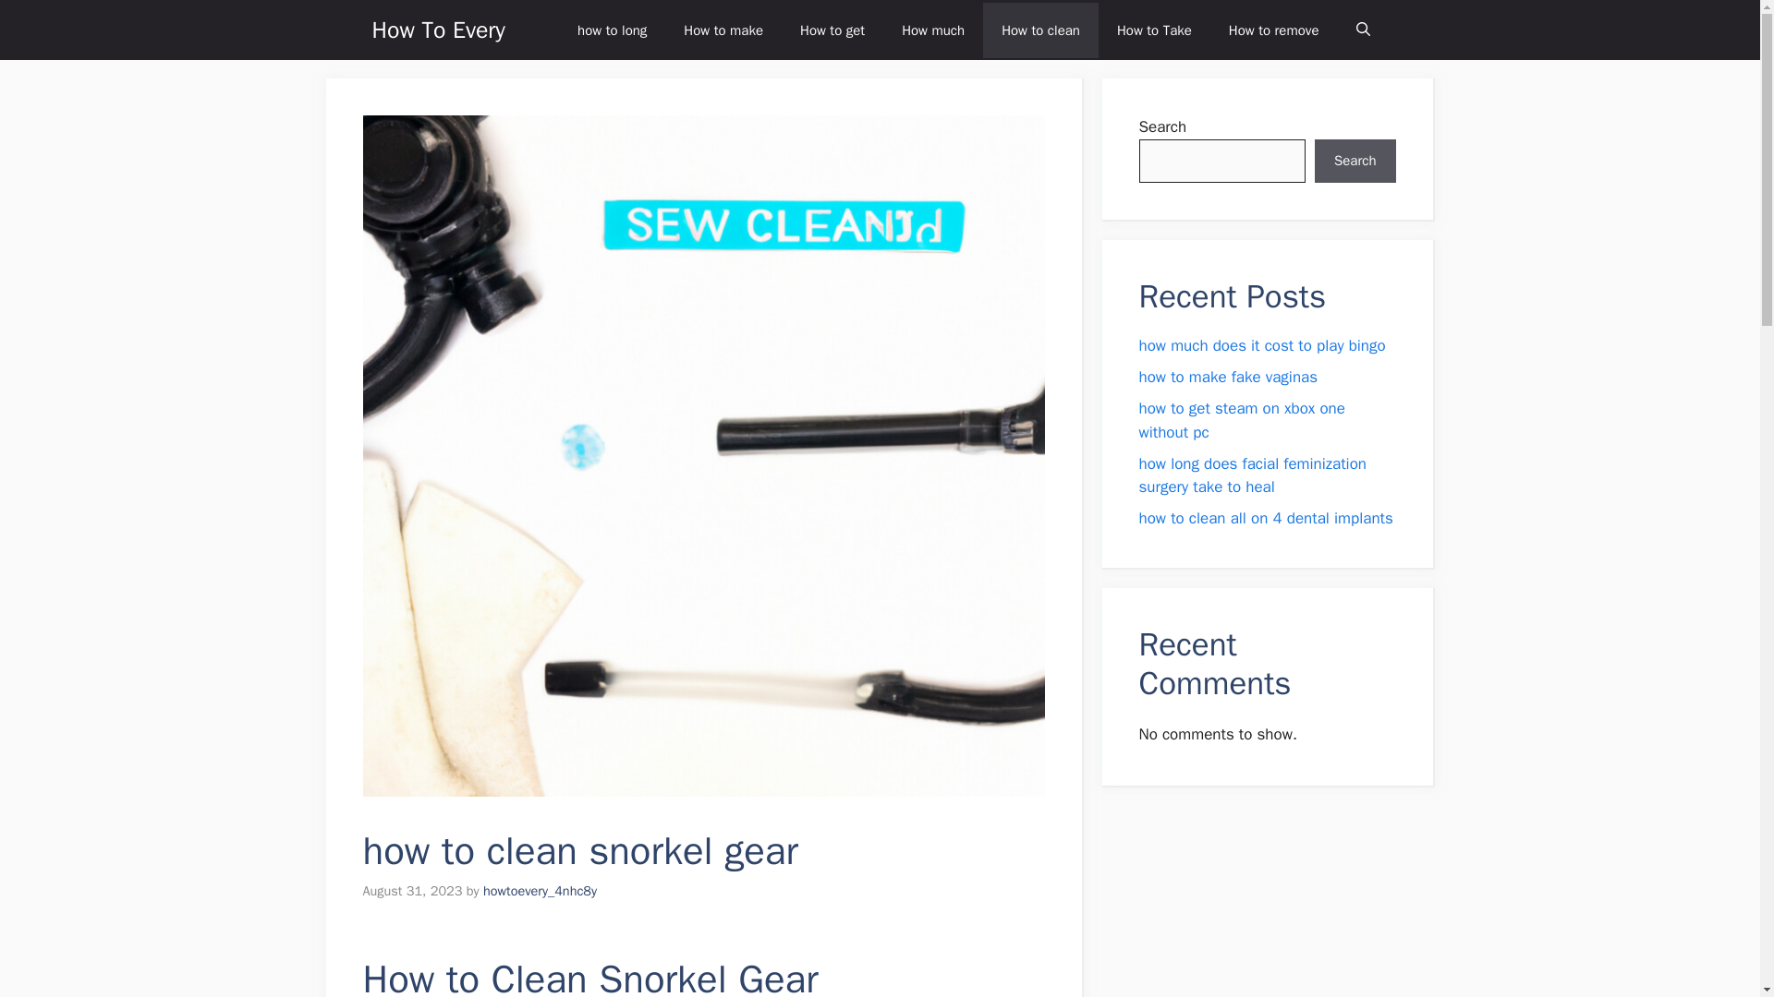  What do you see at coordinates (832, 30) in the screenshot?
I see `How to get` at bounding box center [832, 30].